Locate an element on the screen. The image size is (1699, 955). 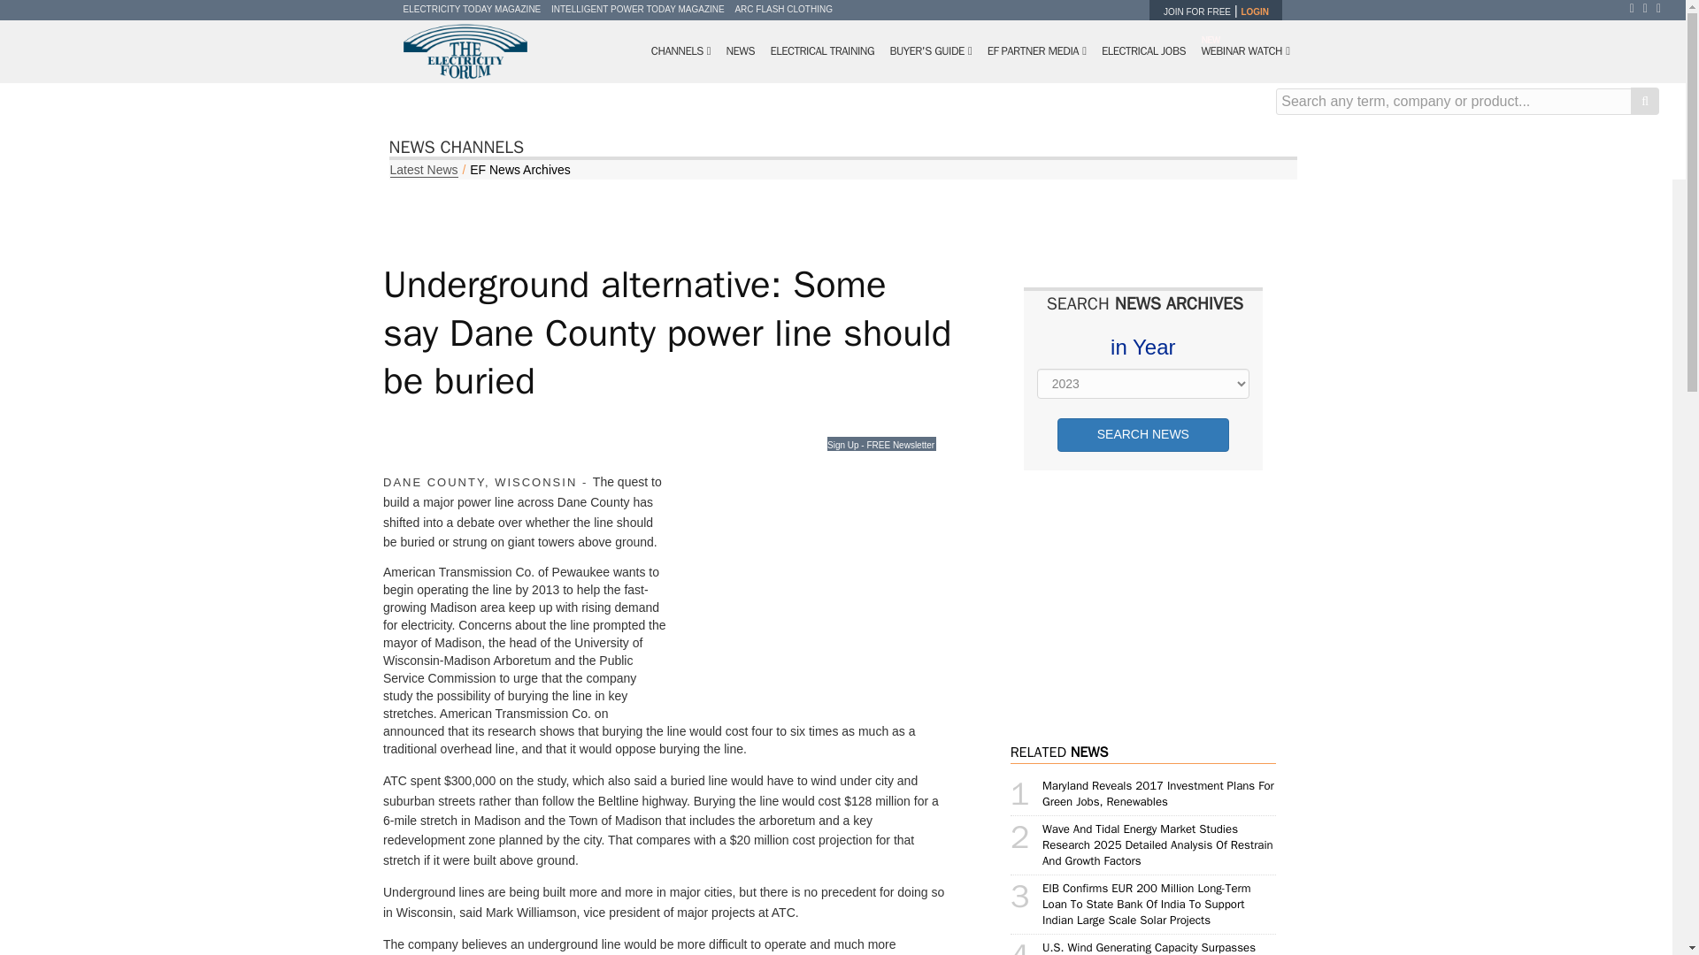
ELECTRICITY TODAY MAGAZINE is located at coordinates (473, 9).